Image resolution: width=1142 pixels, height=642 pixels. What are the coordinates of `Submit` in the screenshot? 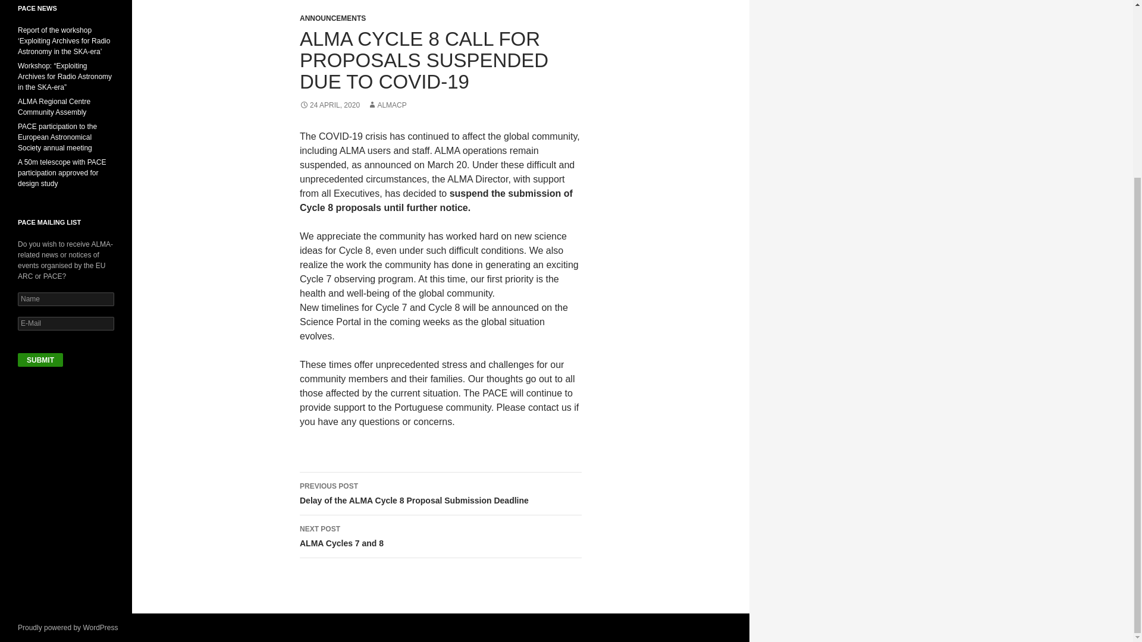 It's located at (40, 360).